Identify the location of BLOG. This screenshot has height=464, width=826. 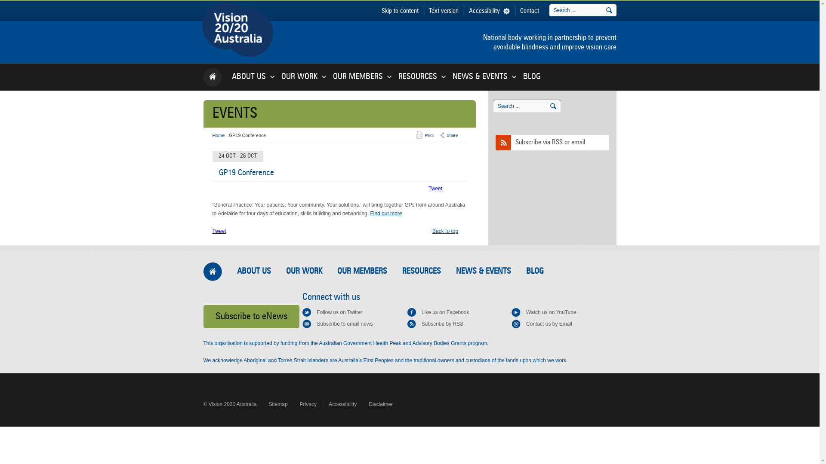
(534, 272).